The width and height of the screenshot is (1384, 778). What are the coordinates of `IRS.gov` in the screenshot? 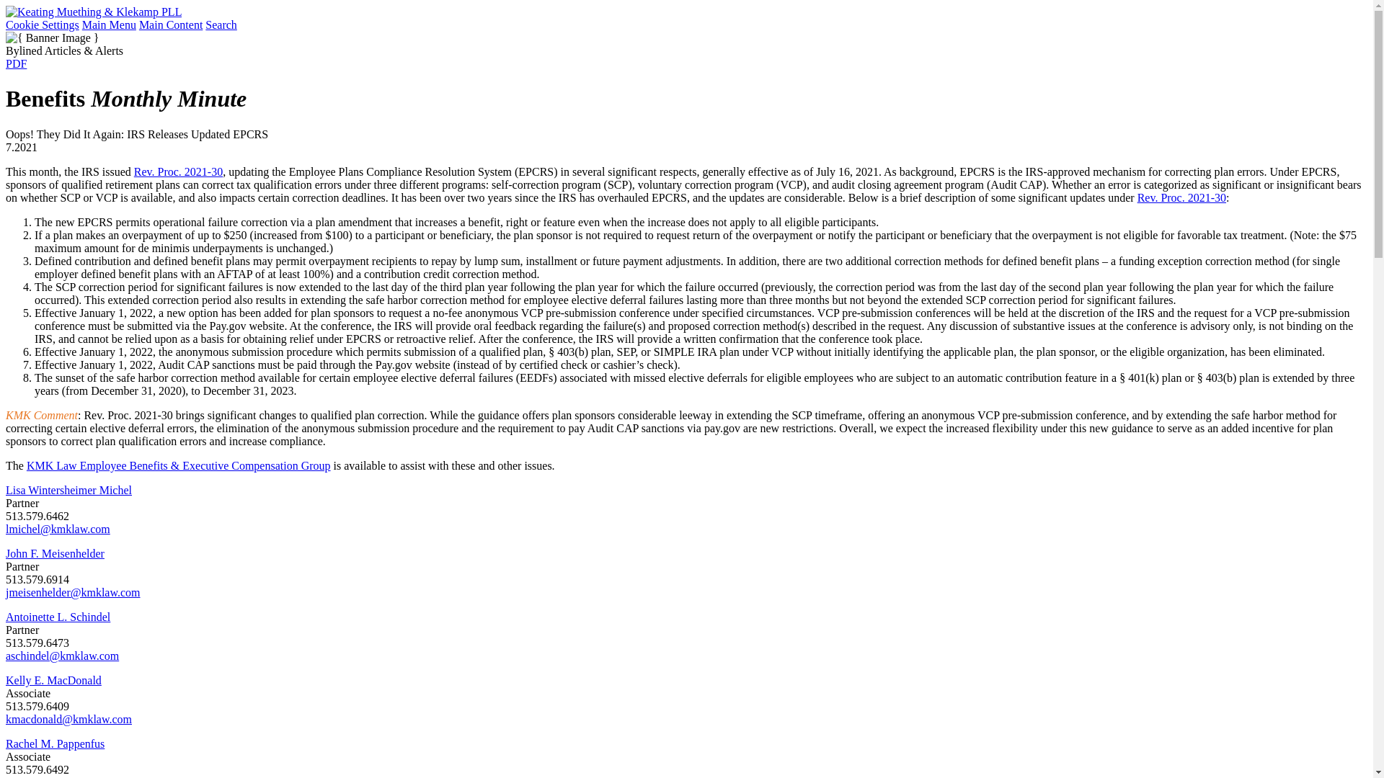 It's located at (1182, 197).